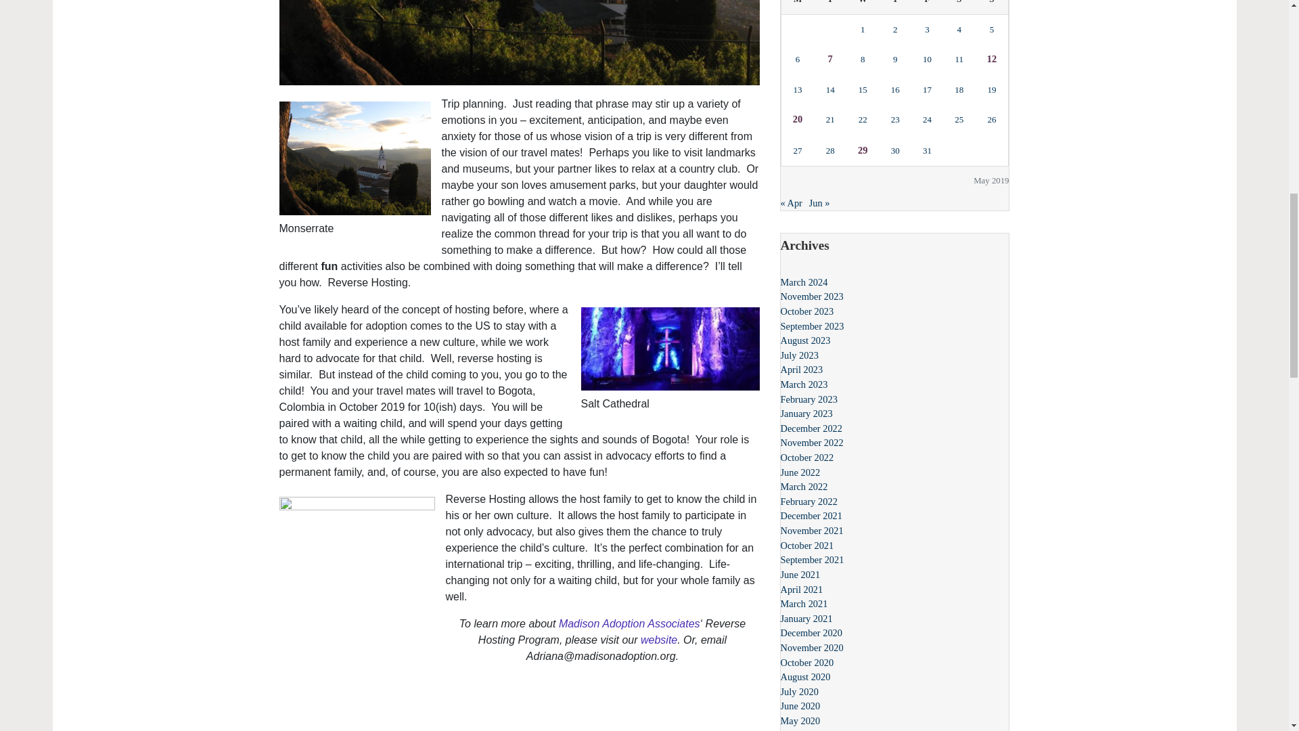  What do you see at coordinates (797, 7) in the screenshot?
I see `Monday` at bounding box center [797, 7].